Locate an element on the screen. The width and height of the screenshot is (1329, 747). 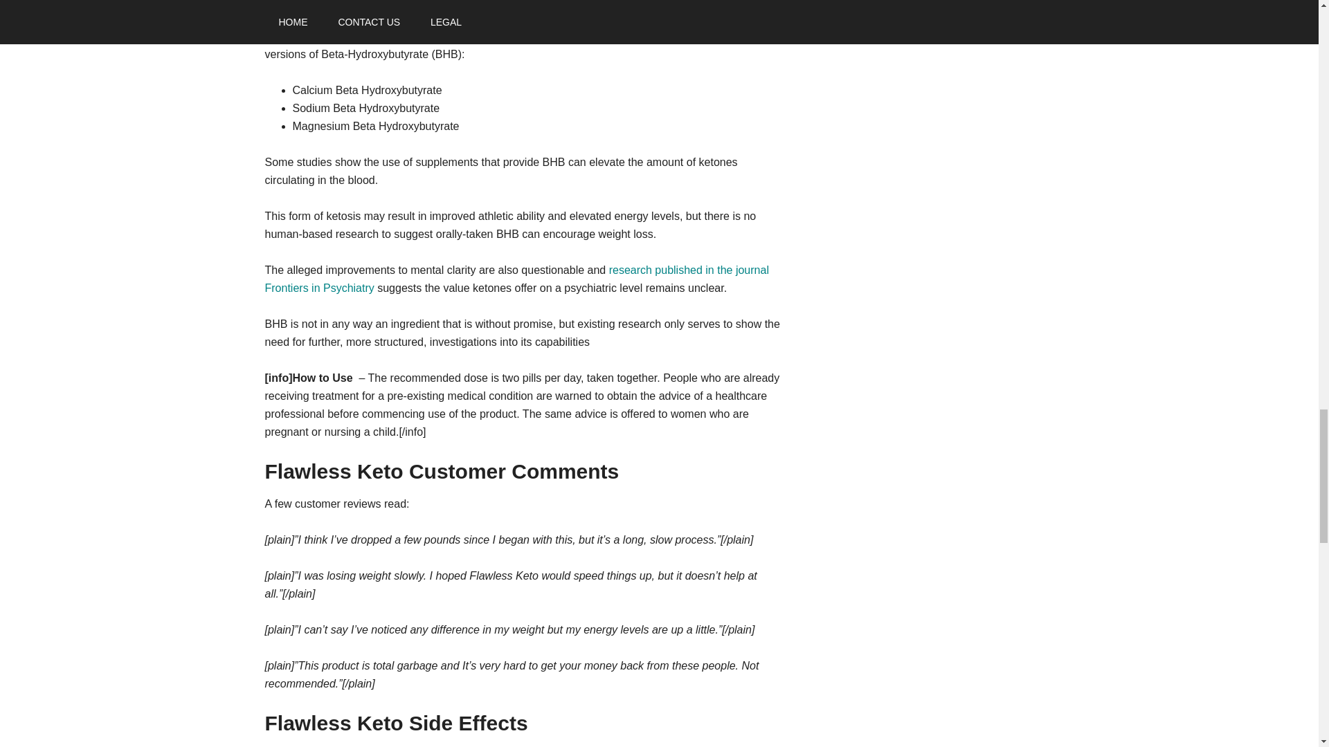
research published in the journal Frontiers in Psychiatry is located at coordinates (516, 279).